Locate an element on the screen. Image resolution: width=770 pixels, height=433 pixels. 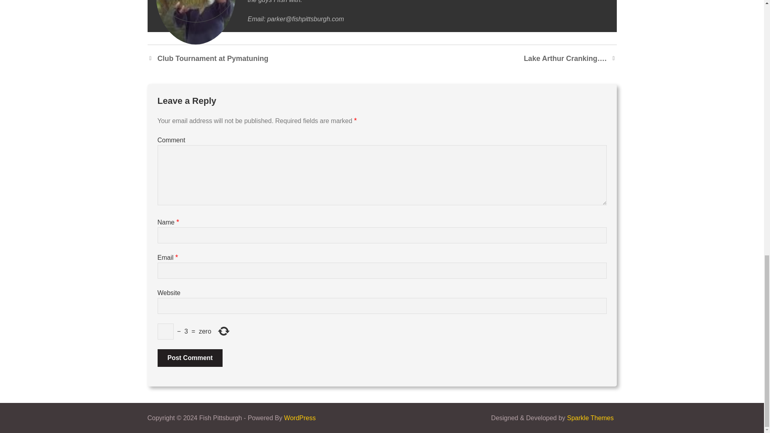
Post Comment is located at coordinates (189, 358).